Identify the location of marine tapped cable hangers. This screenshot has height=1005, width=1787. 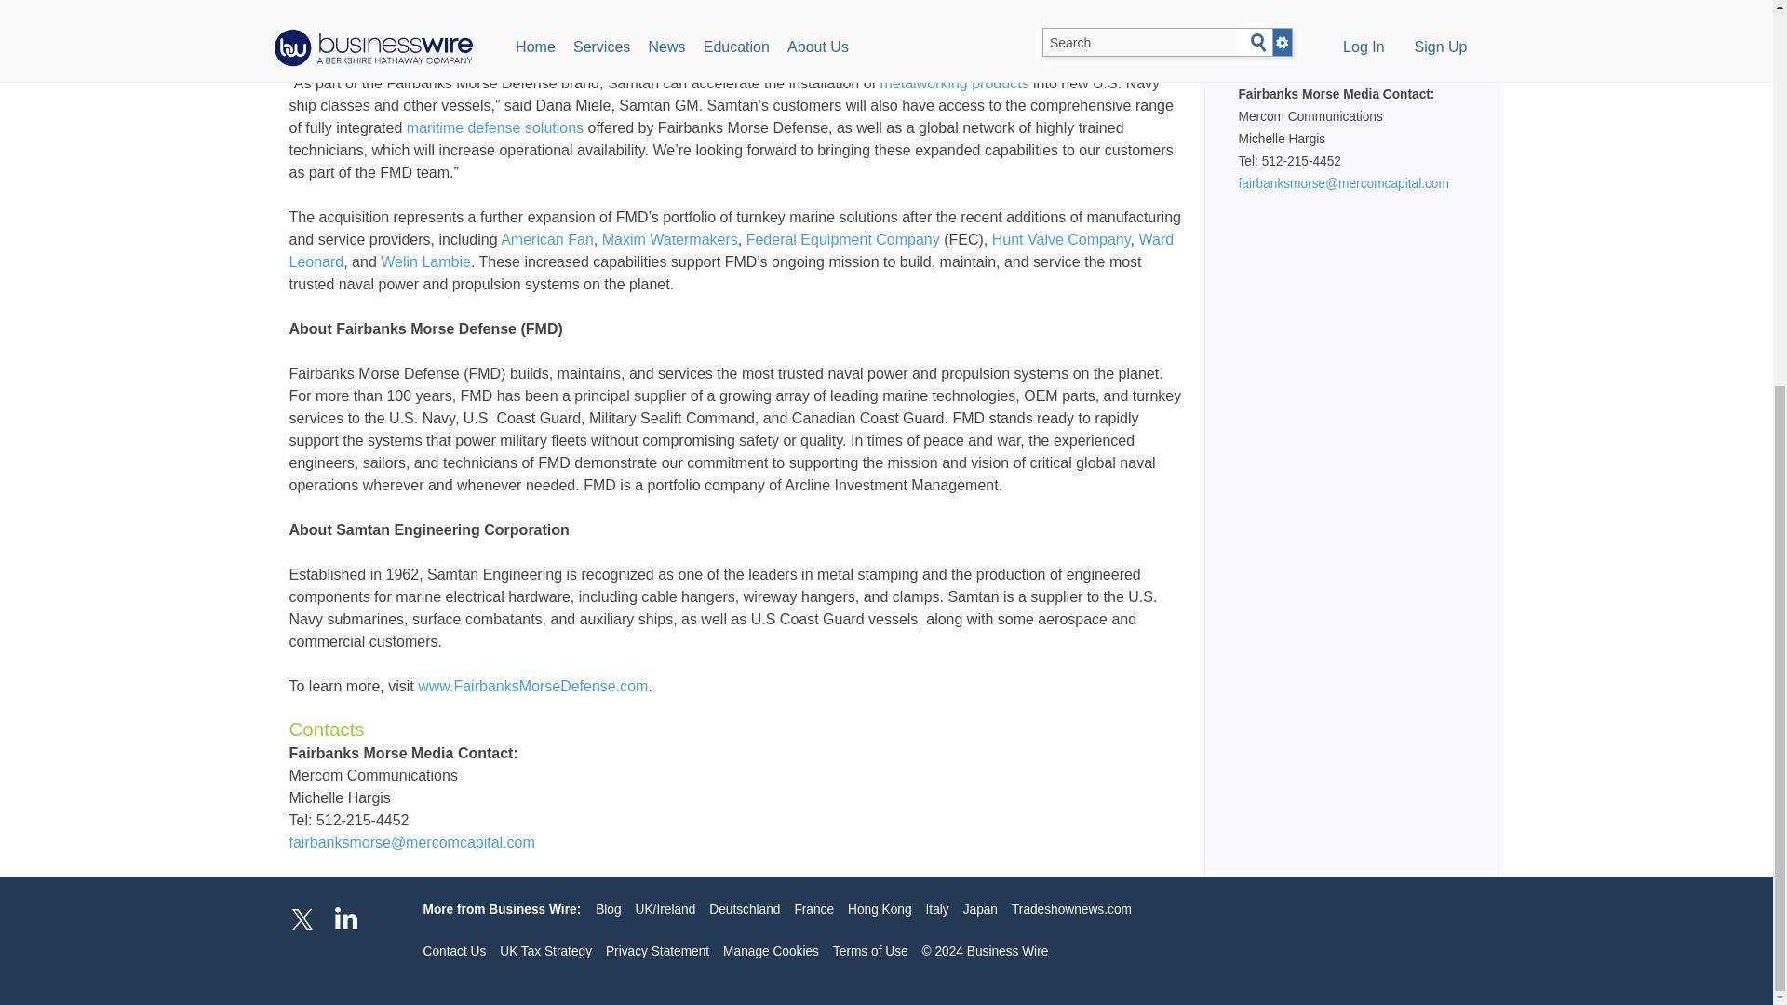
(1022, 15).